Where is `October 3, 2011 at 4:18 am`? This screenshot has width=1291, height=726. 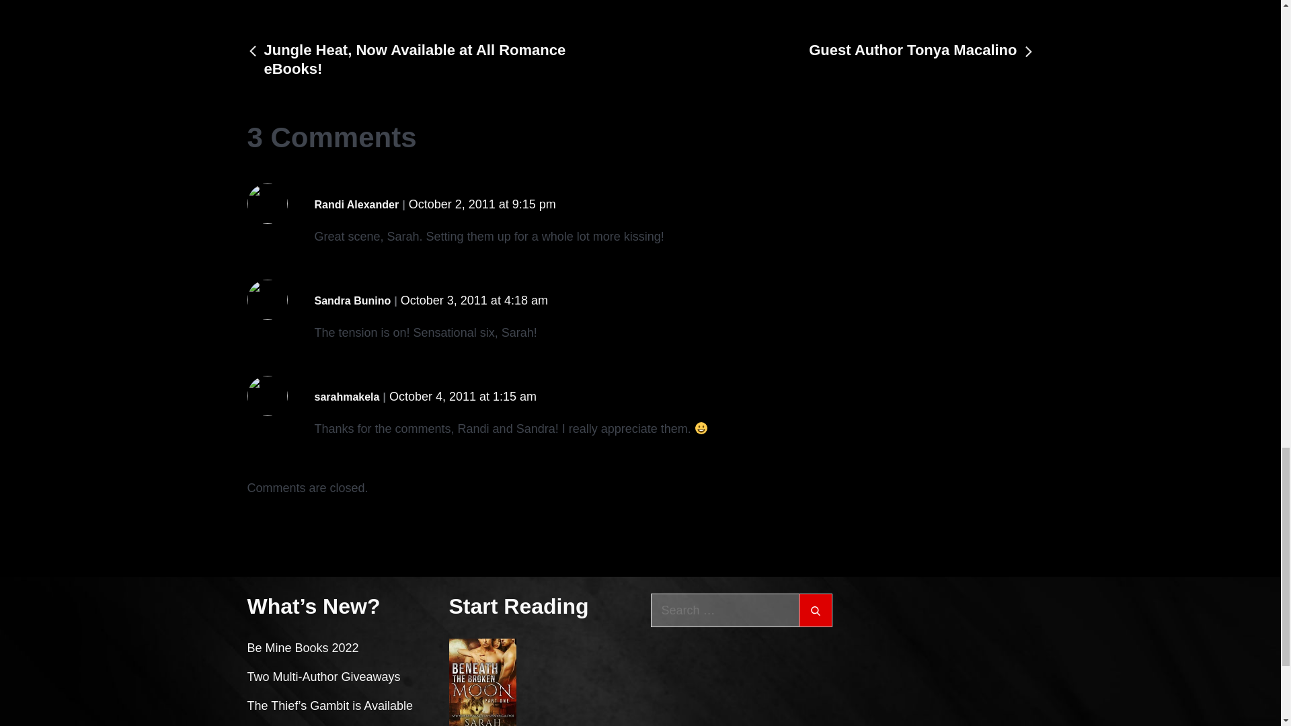
October 3, 2011 at 4:18 am is located at coordinates (473, 300).